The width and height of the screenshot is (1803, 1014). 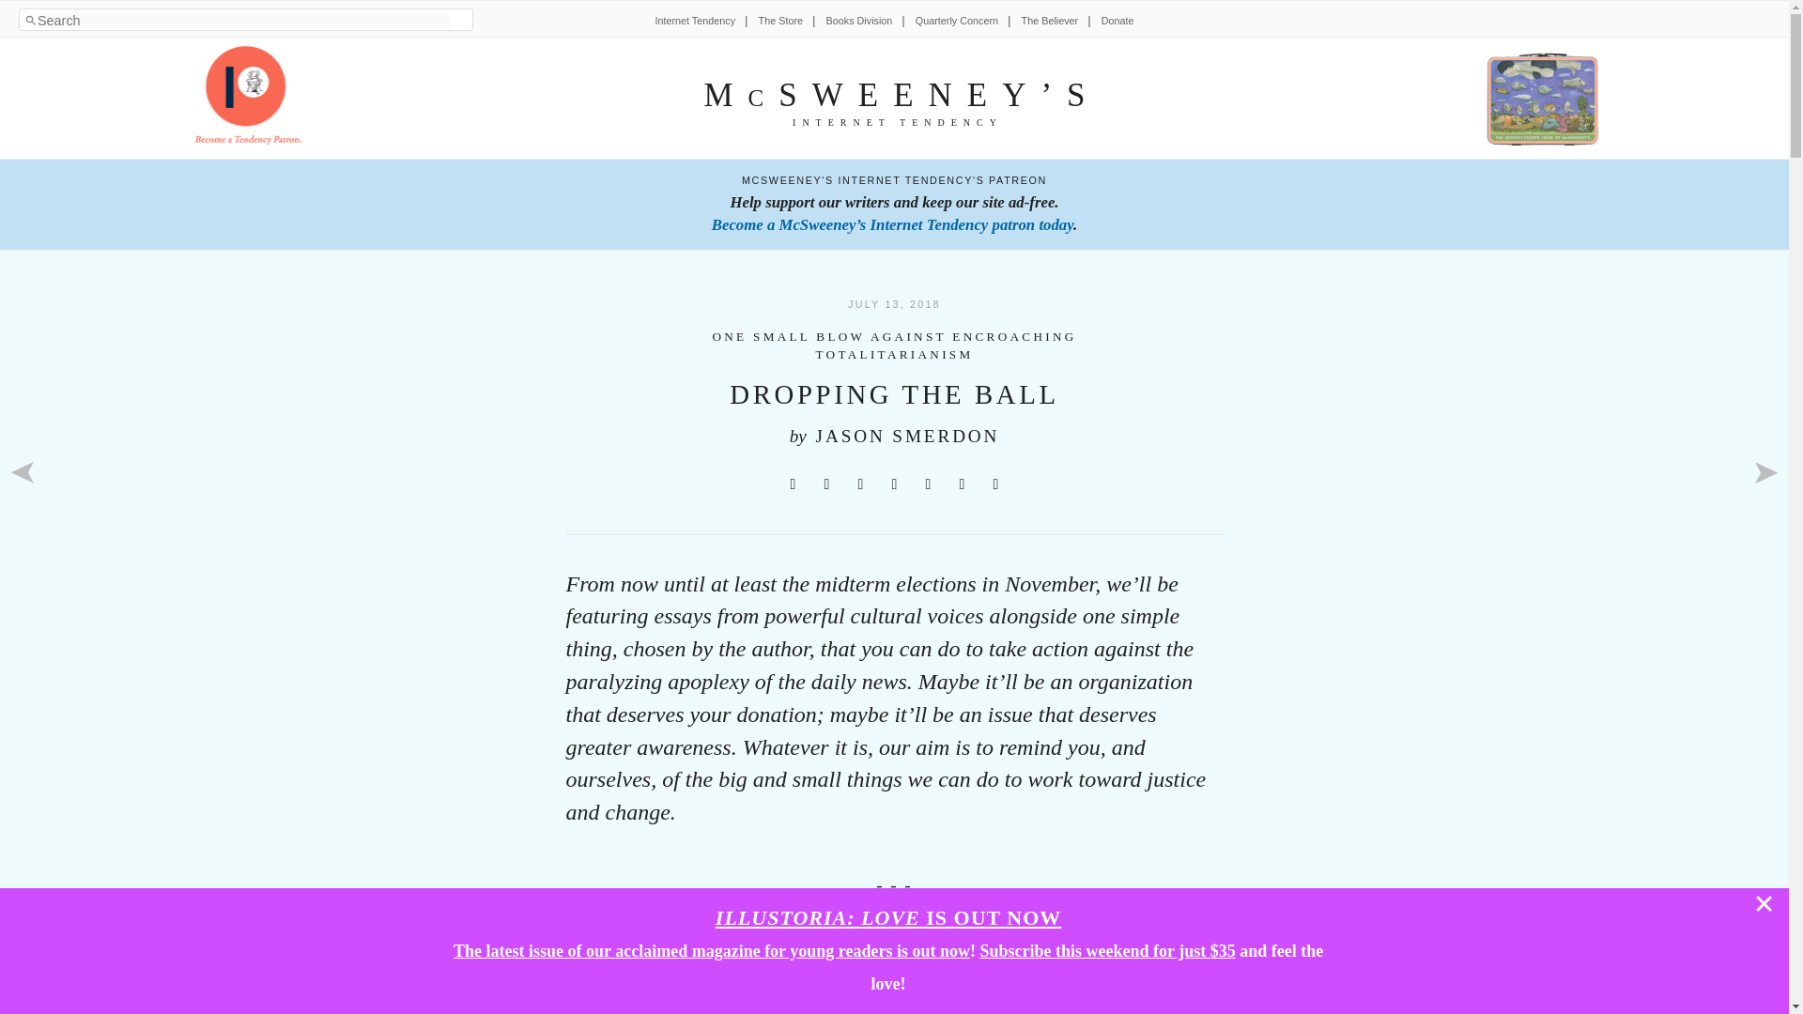 What do you see at coordinates (780, 21) in the screenshot?
I see `The Store` at bounding box center [780, 21].